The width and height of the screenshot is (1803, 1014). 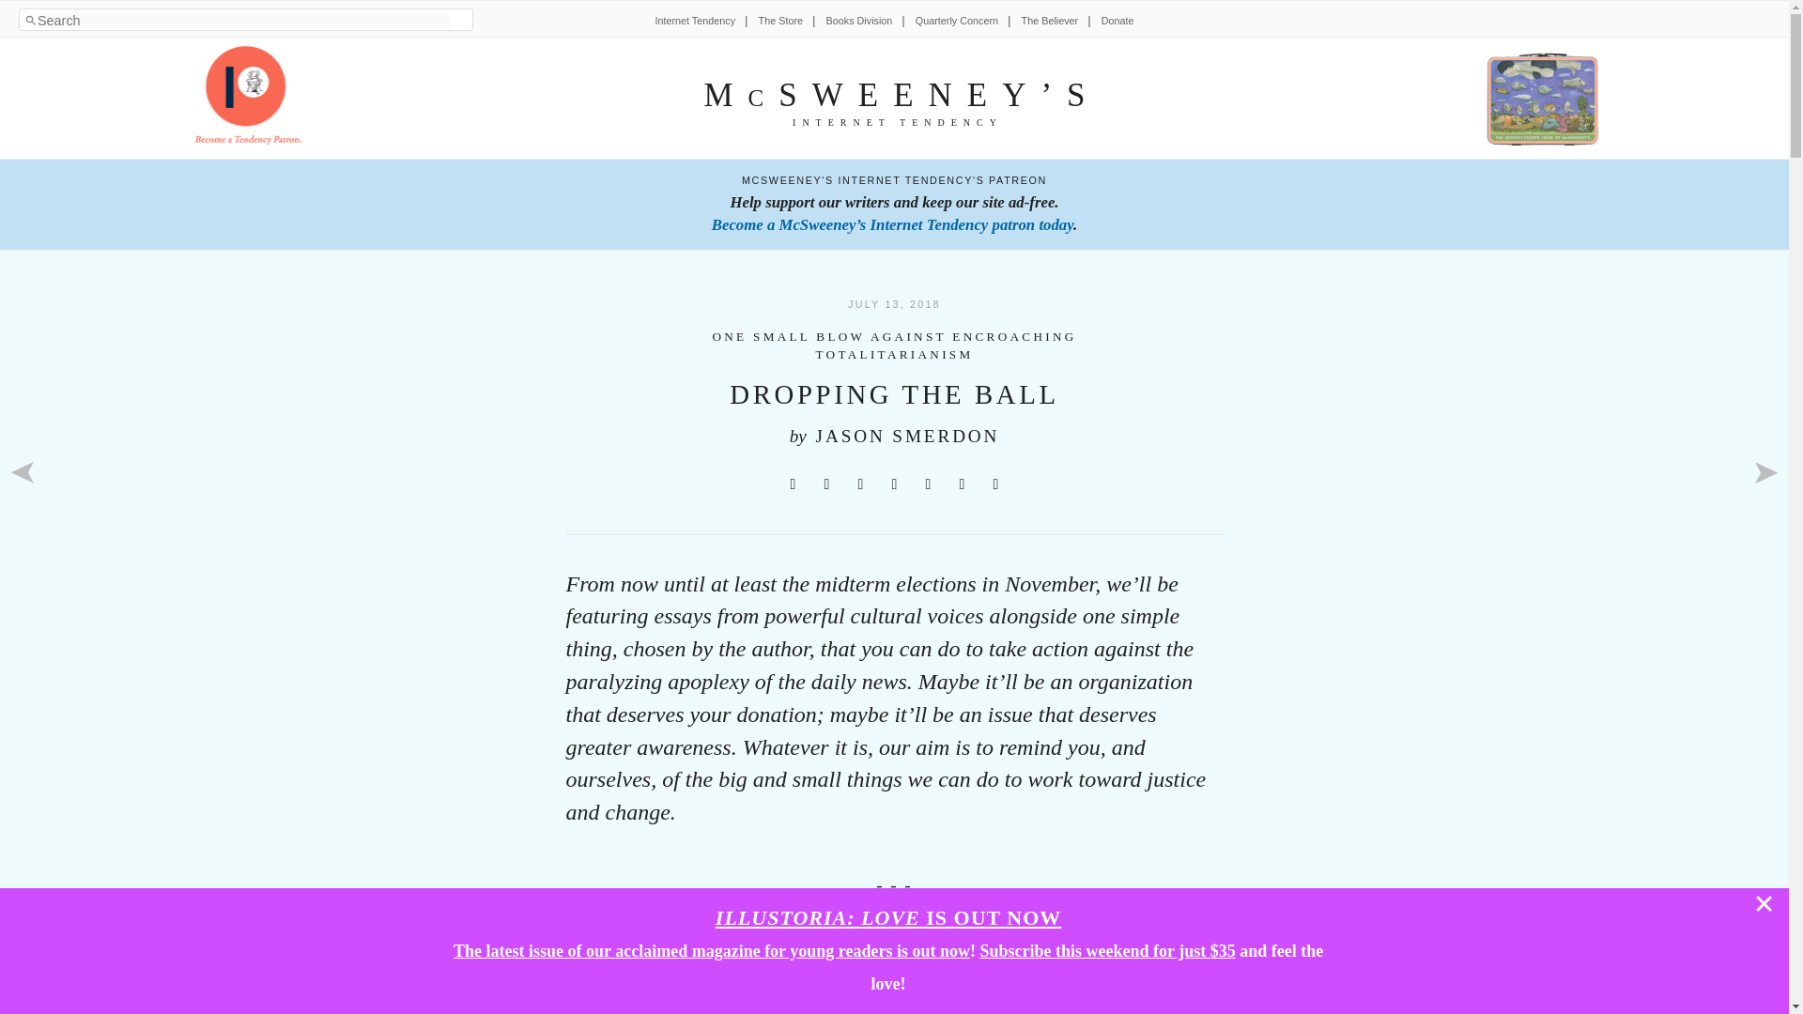 What do you see at coordinates (780, 21) in the screenshot?
I see `The Store` at bounding box center [780, 21].